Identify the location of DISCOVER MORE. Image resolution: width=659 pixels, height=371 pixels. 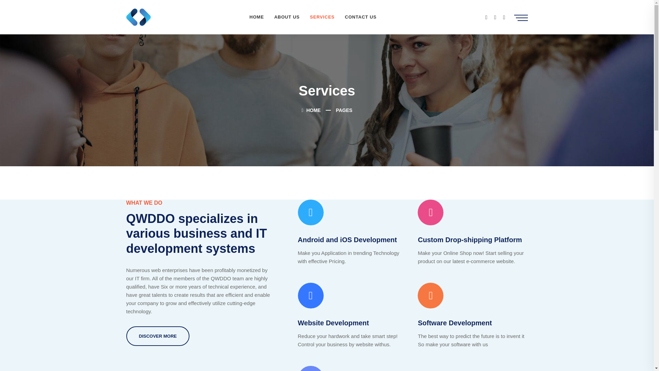
(158, 336).